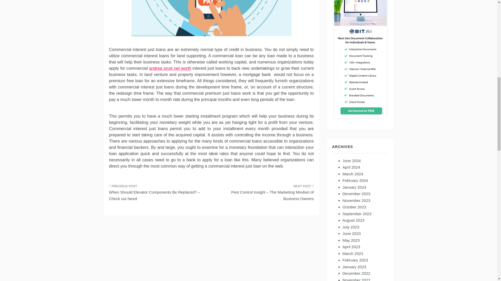  Describe the element at coordinates (351, 233) in the screenshot. I see `June 2023` at that location.